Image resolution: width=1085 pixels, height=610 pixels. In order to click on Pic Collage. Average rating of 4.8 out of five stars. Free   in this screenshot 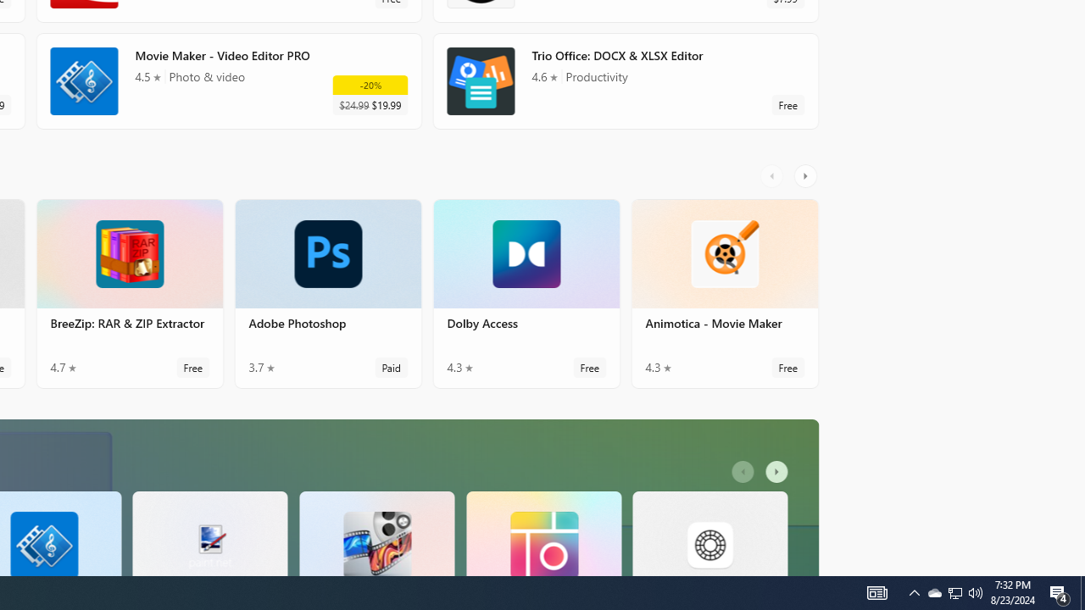, I will do `click(543, 532)`.